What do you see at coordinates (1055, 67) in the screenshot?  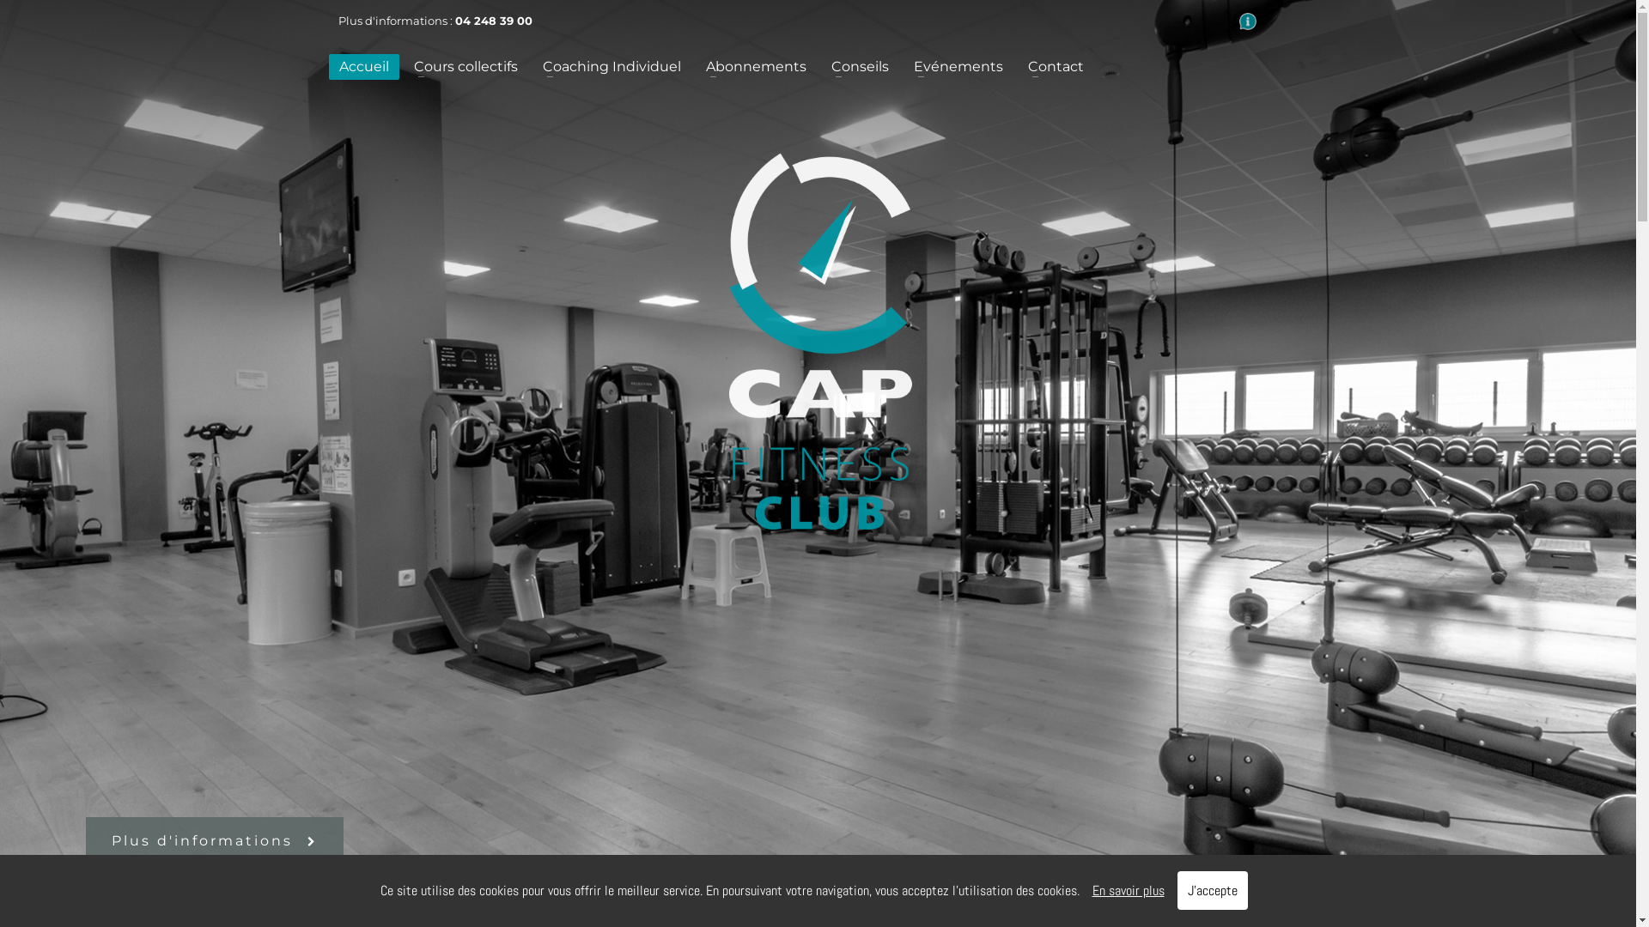 I see `Contact` at bounding box center [1055, 67].